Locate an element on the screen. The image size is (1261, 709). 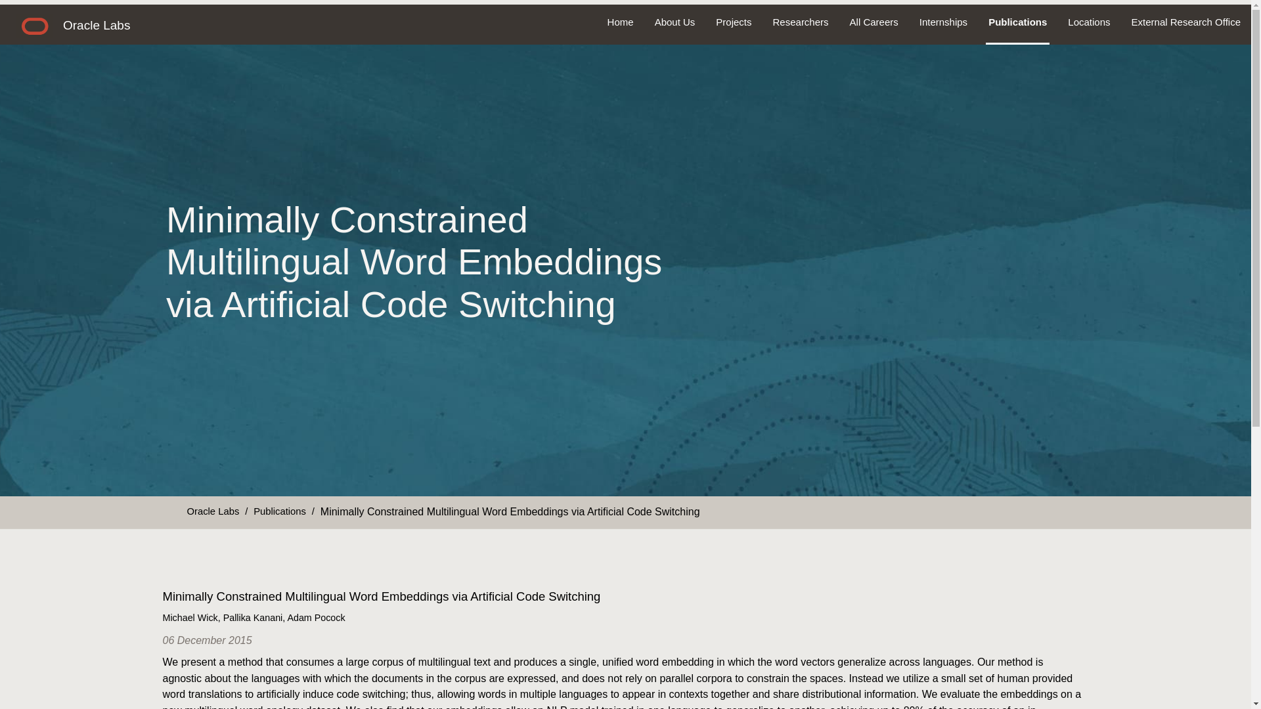
All Careers is located at coordinates (874, 22).